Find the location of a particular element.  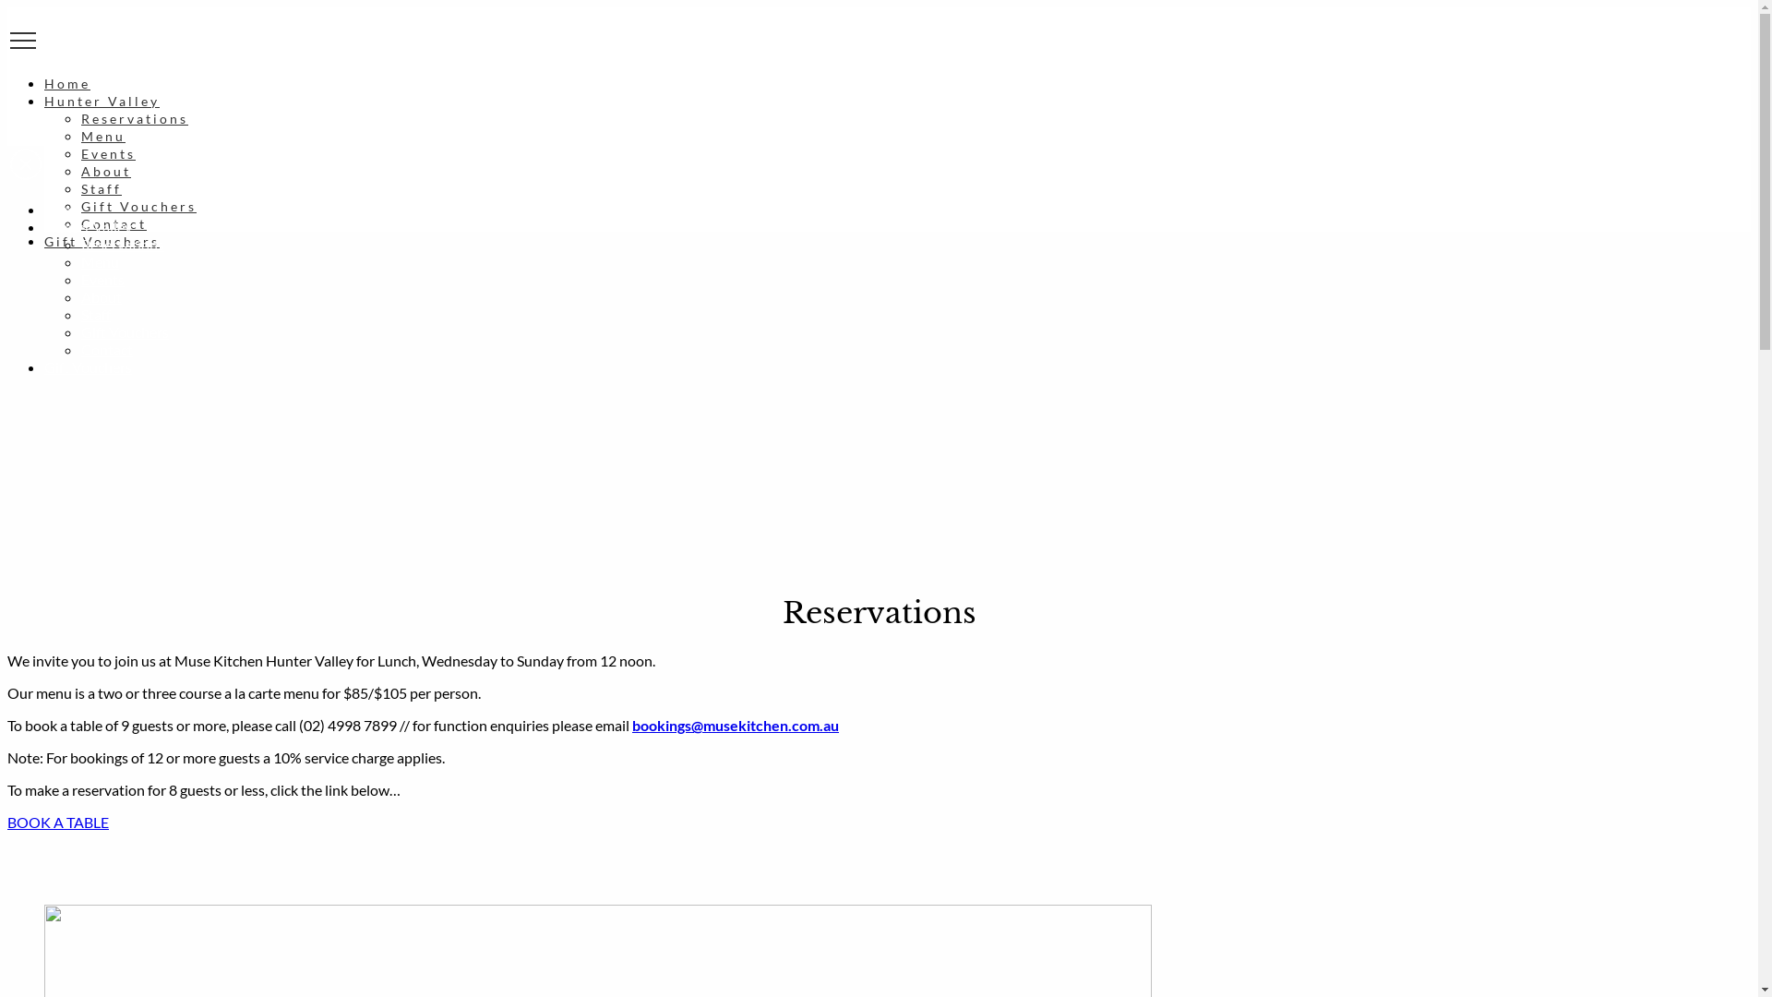

Events is located at coordinates (109, 153).